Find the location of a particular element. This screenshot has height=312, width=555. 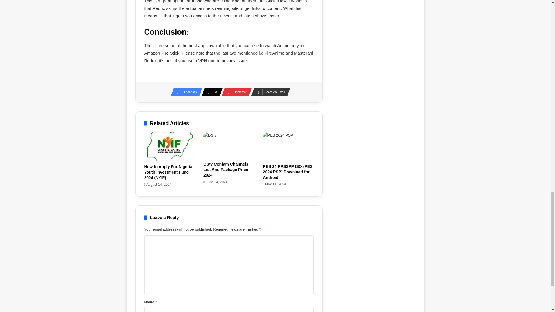

X is located at coordinates (210, 92).